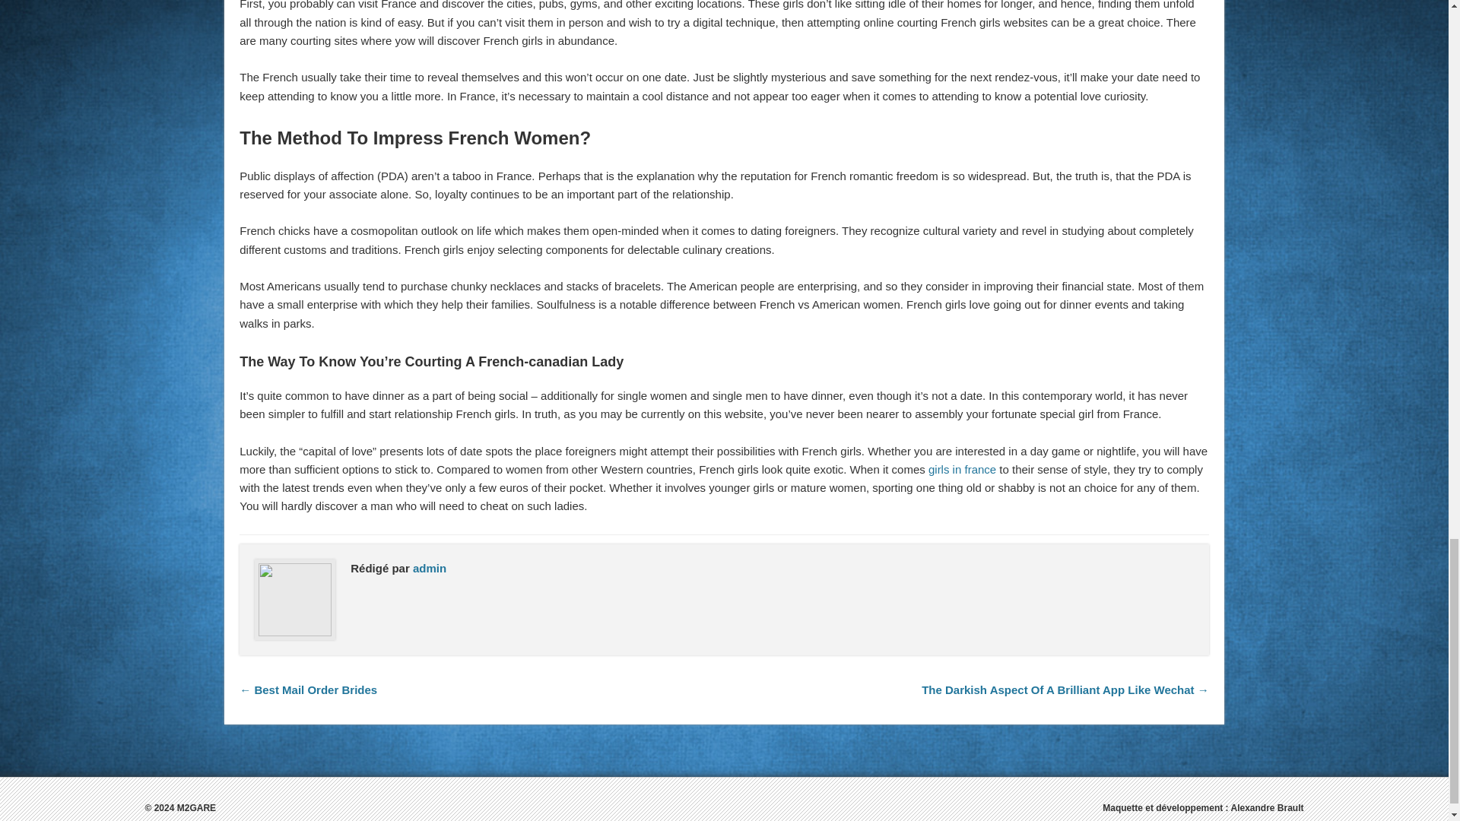 This screenshot has width=1460, height=821. I want to click on admin, so click(430, 568).